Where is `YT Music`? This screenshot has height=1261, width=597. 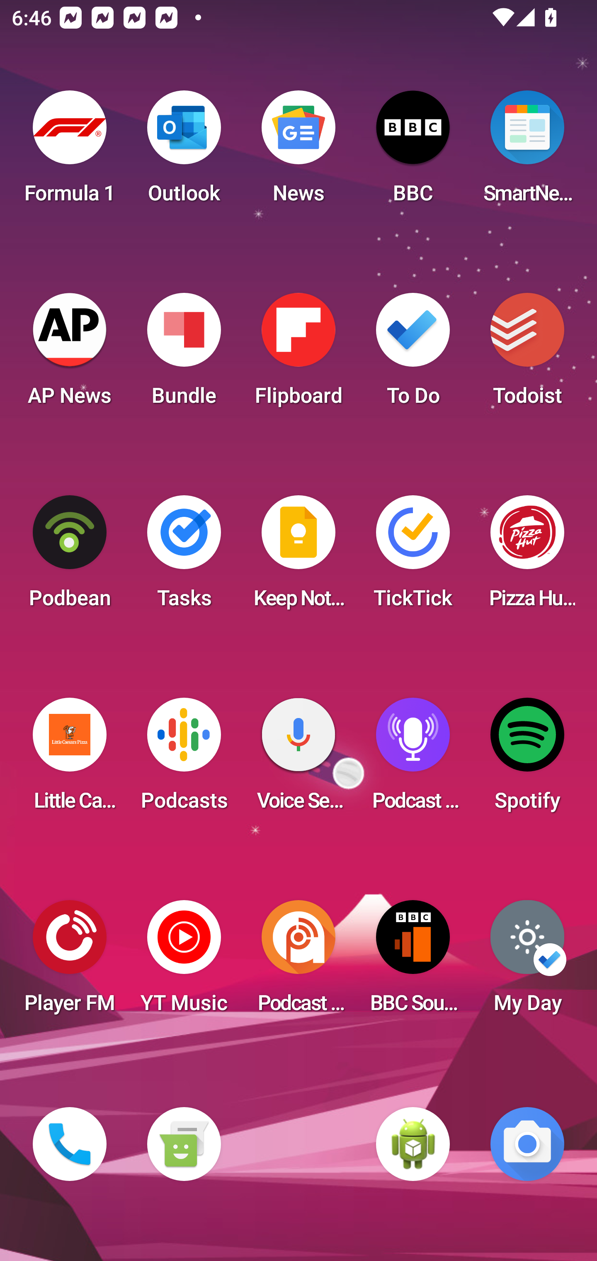 YT Music is located at coordinates (184, 962).